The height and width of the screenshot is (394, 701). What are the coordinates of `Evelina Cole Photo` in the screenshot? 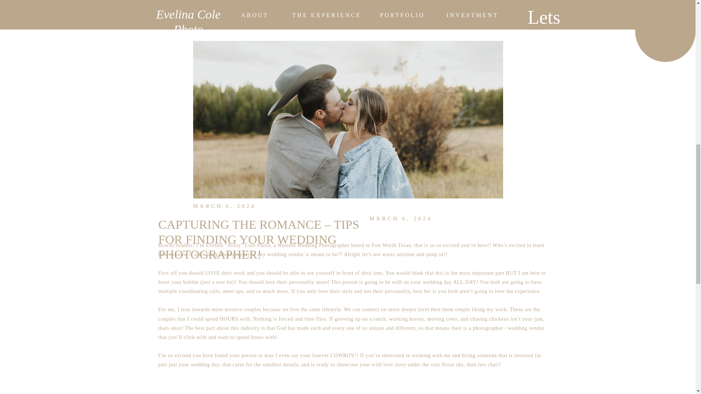 It's located at (544, 30).